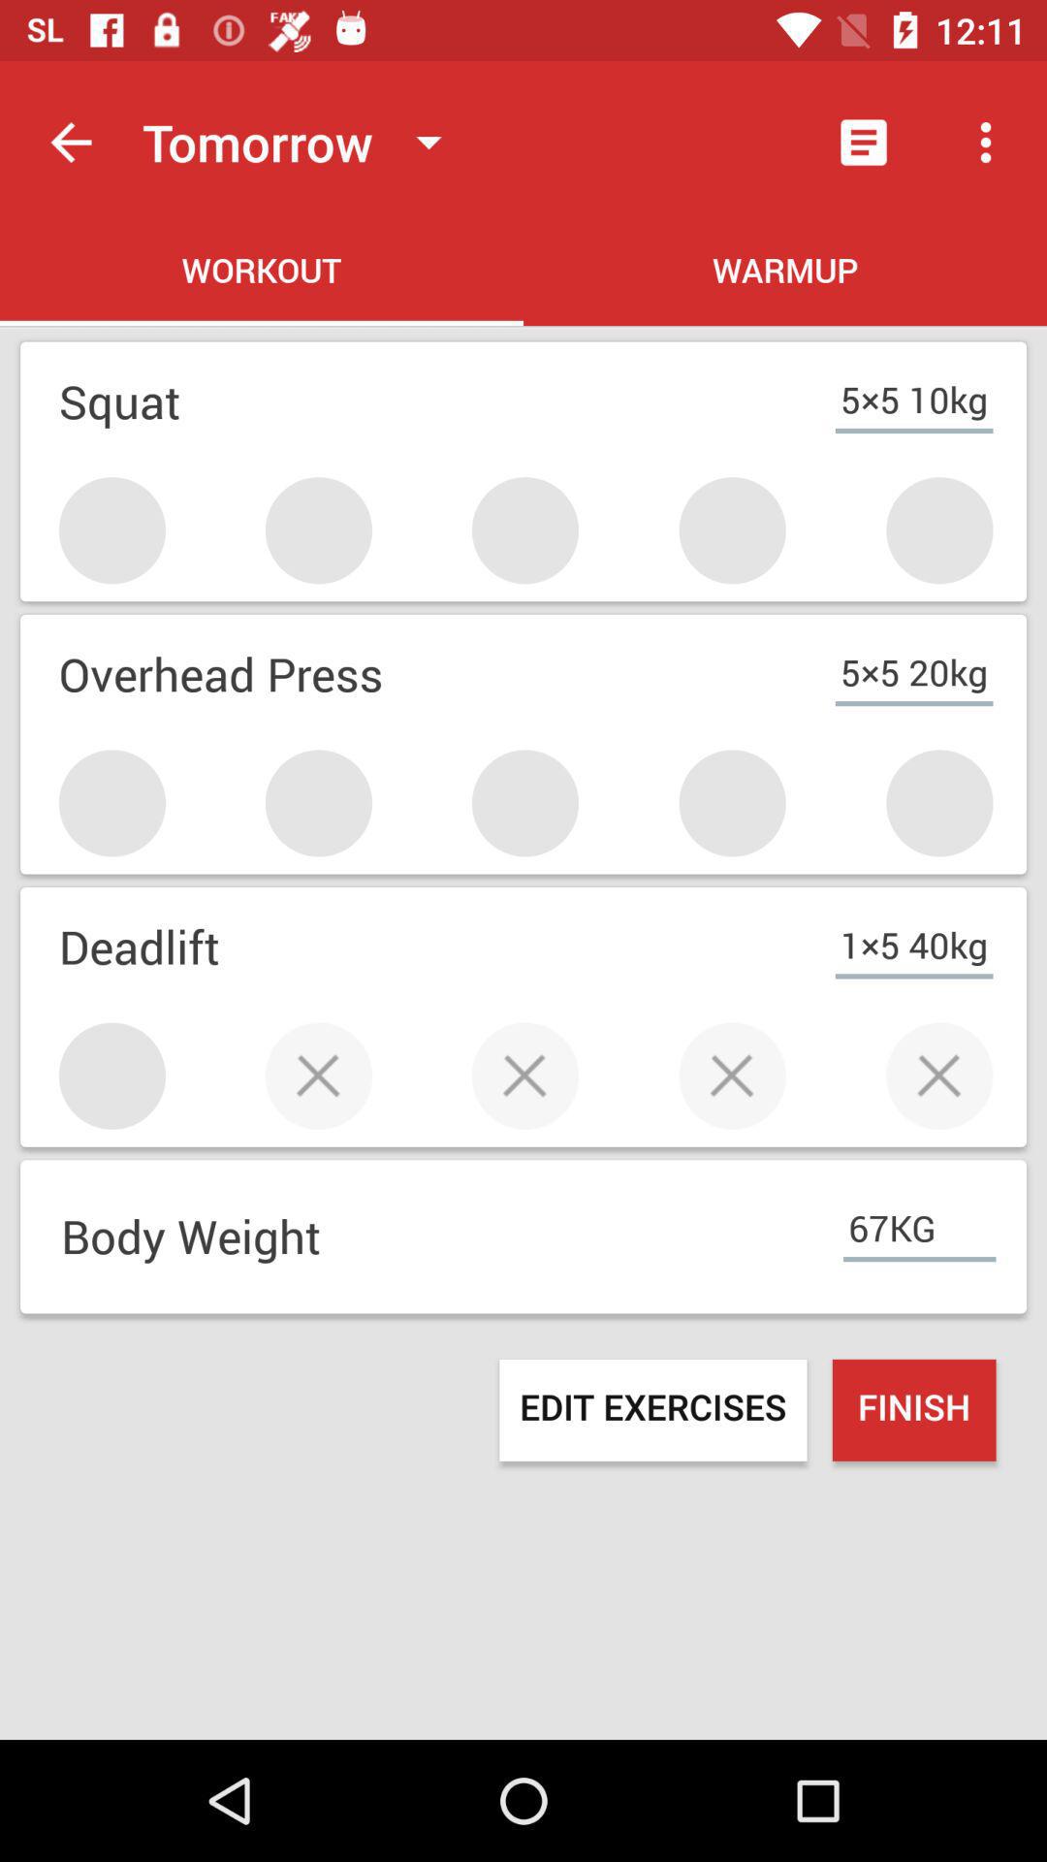  Describe the element at coordinates (71, 142) in the screenshot. I see `press item next to the tomorrow icon` at that location.